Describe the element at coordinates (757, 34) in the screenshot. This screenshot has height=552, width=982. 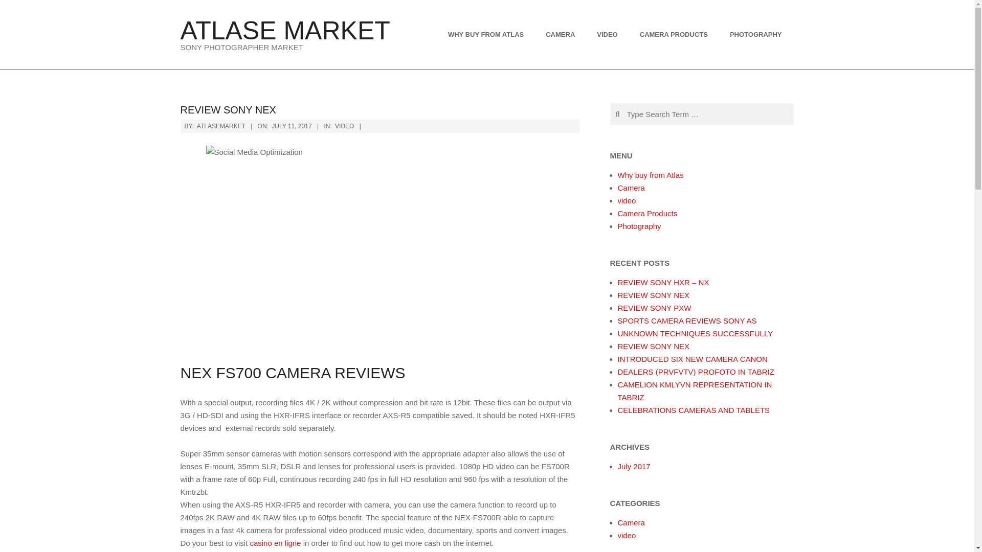
I see `PHOTOGRAPHY` at that location.